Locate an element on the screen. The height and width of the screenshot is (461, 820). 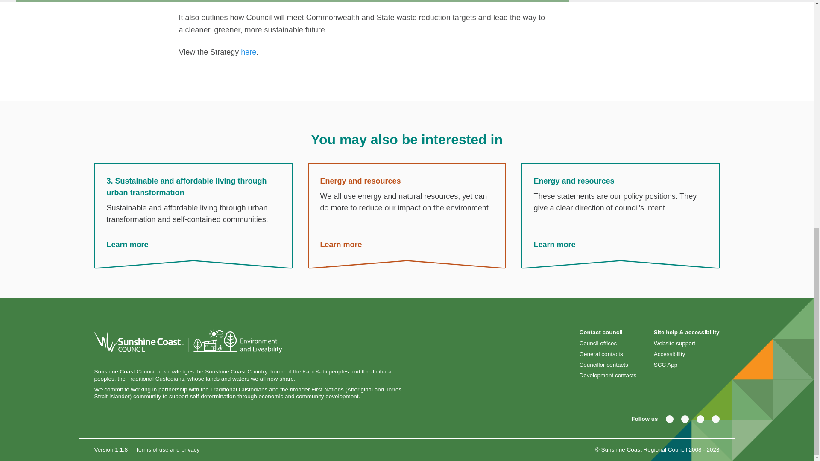
Visit us on Twitter is located at coordinates (684, 419).